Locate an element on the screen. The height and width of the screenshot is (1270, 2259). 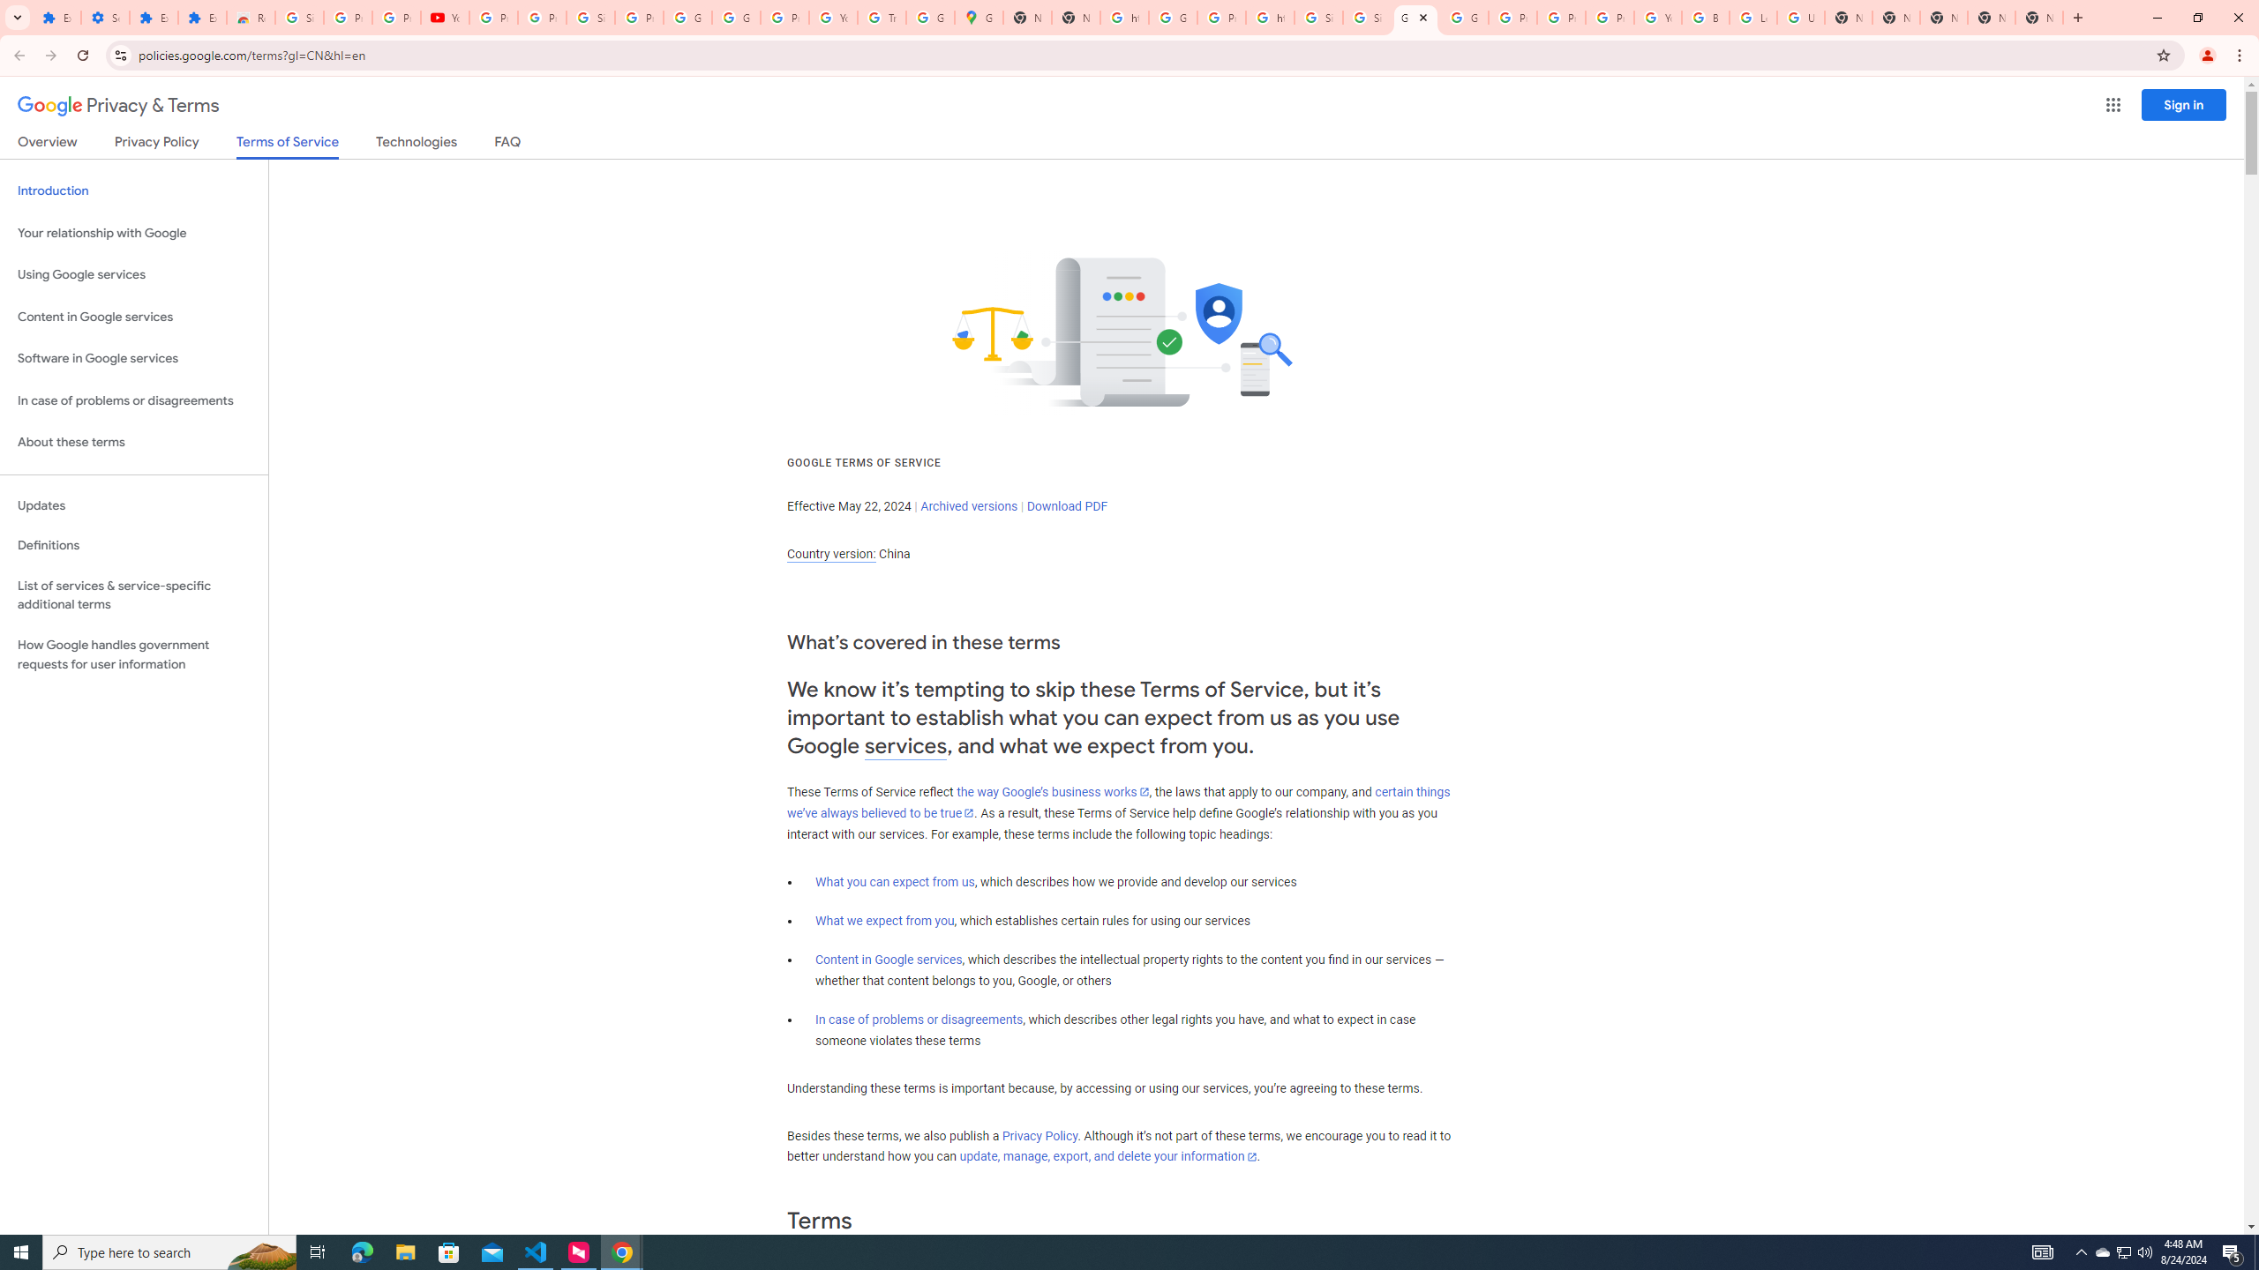
Archived versions is located at coordinates (969, 506).